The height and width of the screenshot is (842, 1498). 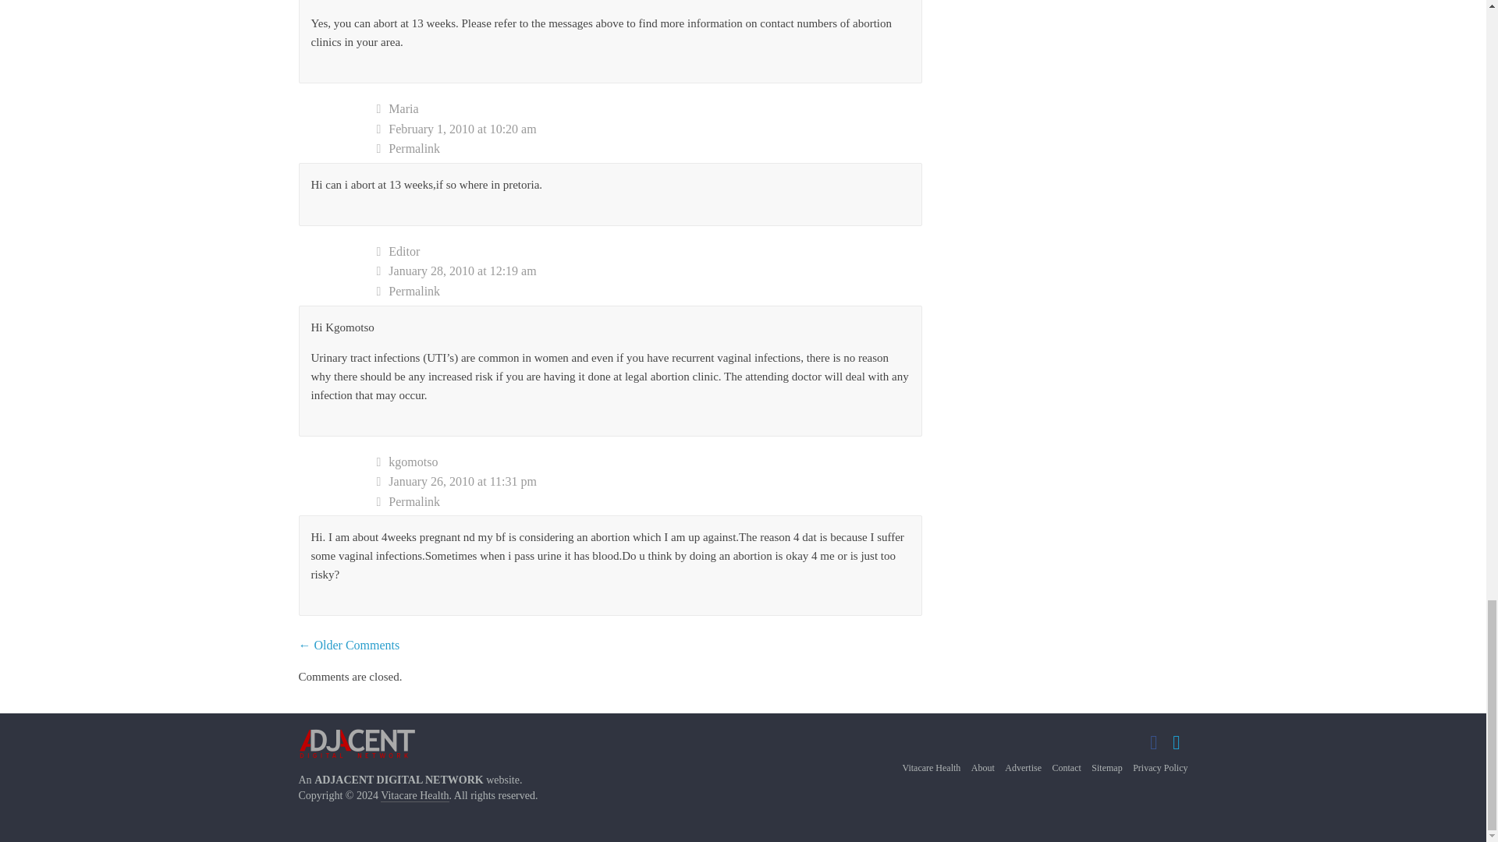 What do you see at coordinates (649, 149) in the screenshot?
I see `Permalink` at bounding box center [649, 149].